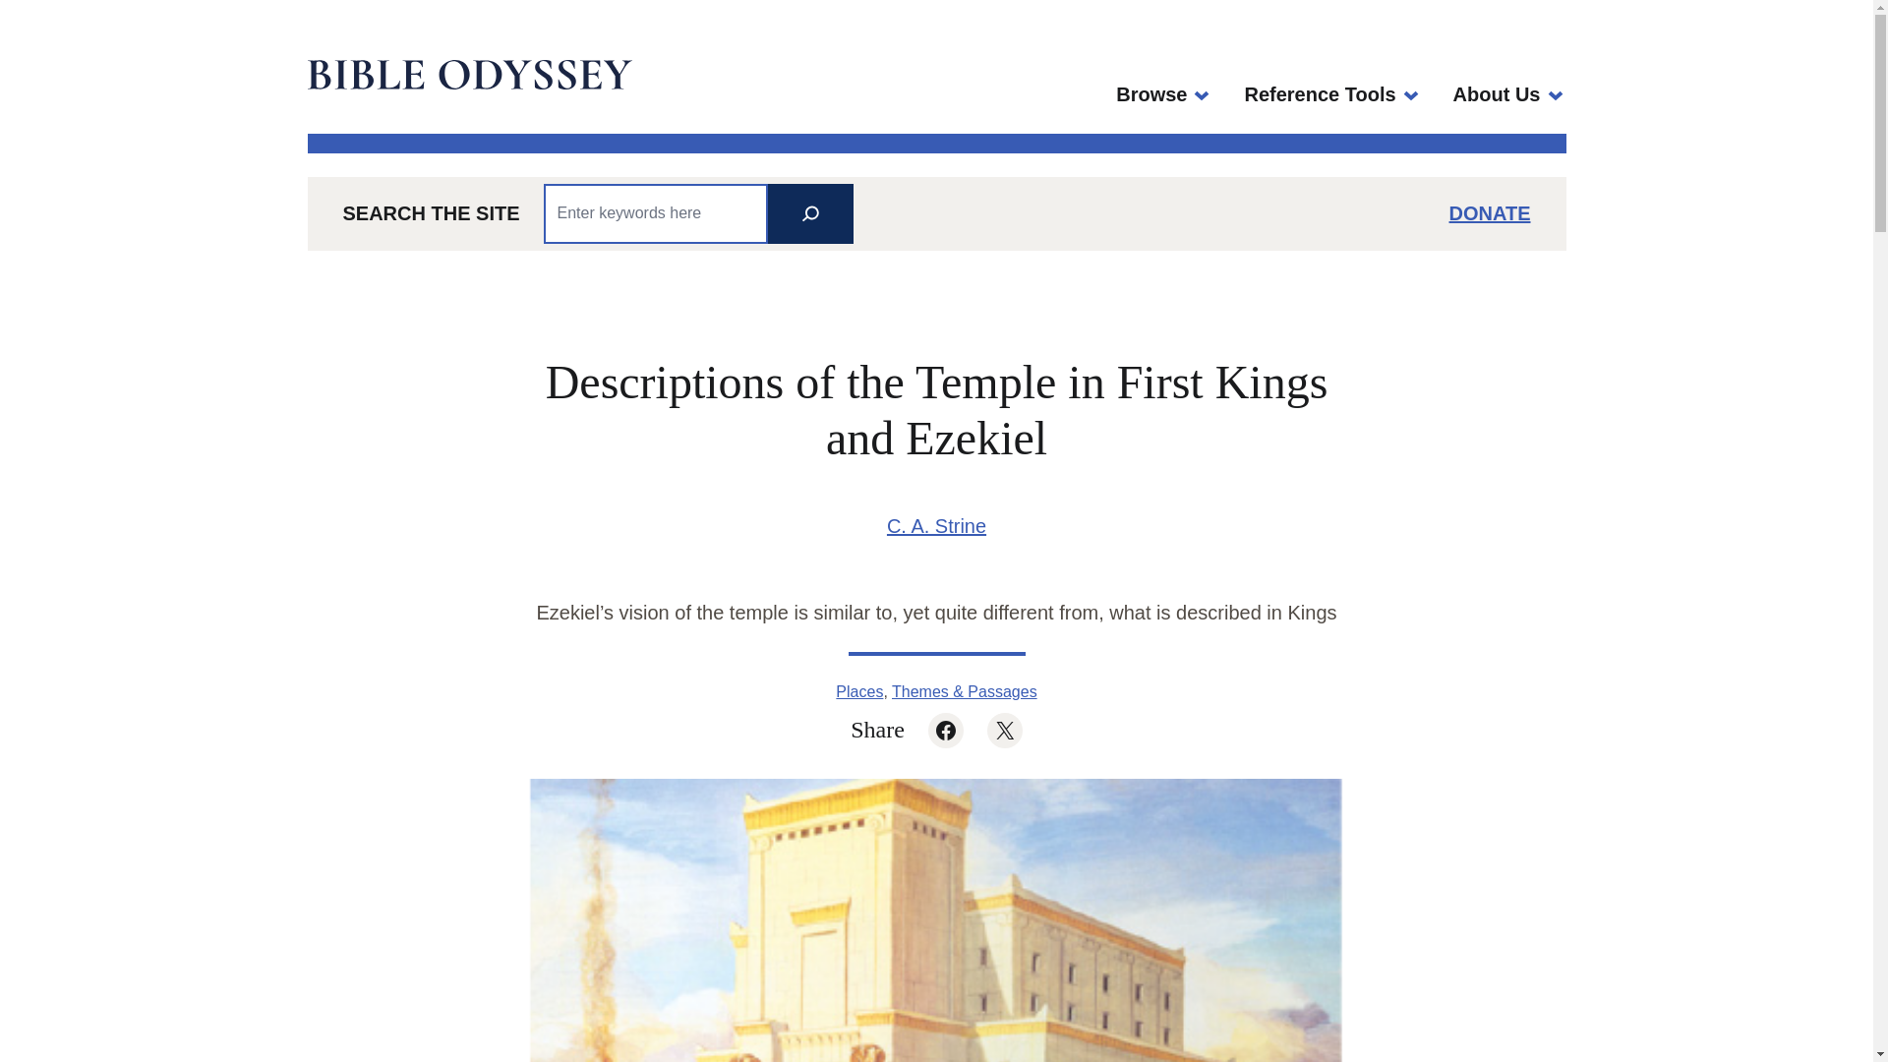  Describe the element at coordinates (1491, 212) in the screenshot. I see `DONATE` at that location.